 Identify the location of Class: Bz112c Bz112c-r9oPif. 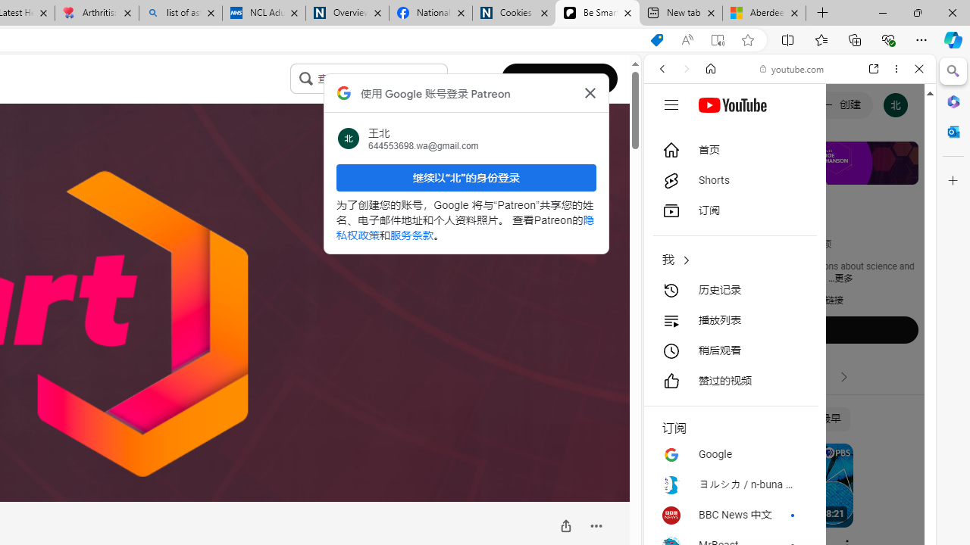
(590, 92).